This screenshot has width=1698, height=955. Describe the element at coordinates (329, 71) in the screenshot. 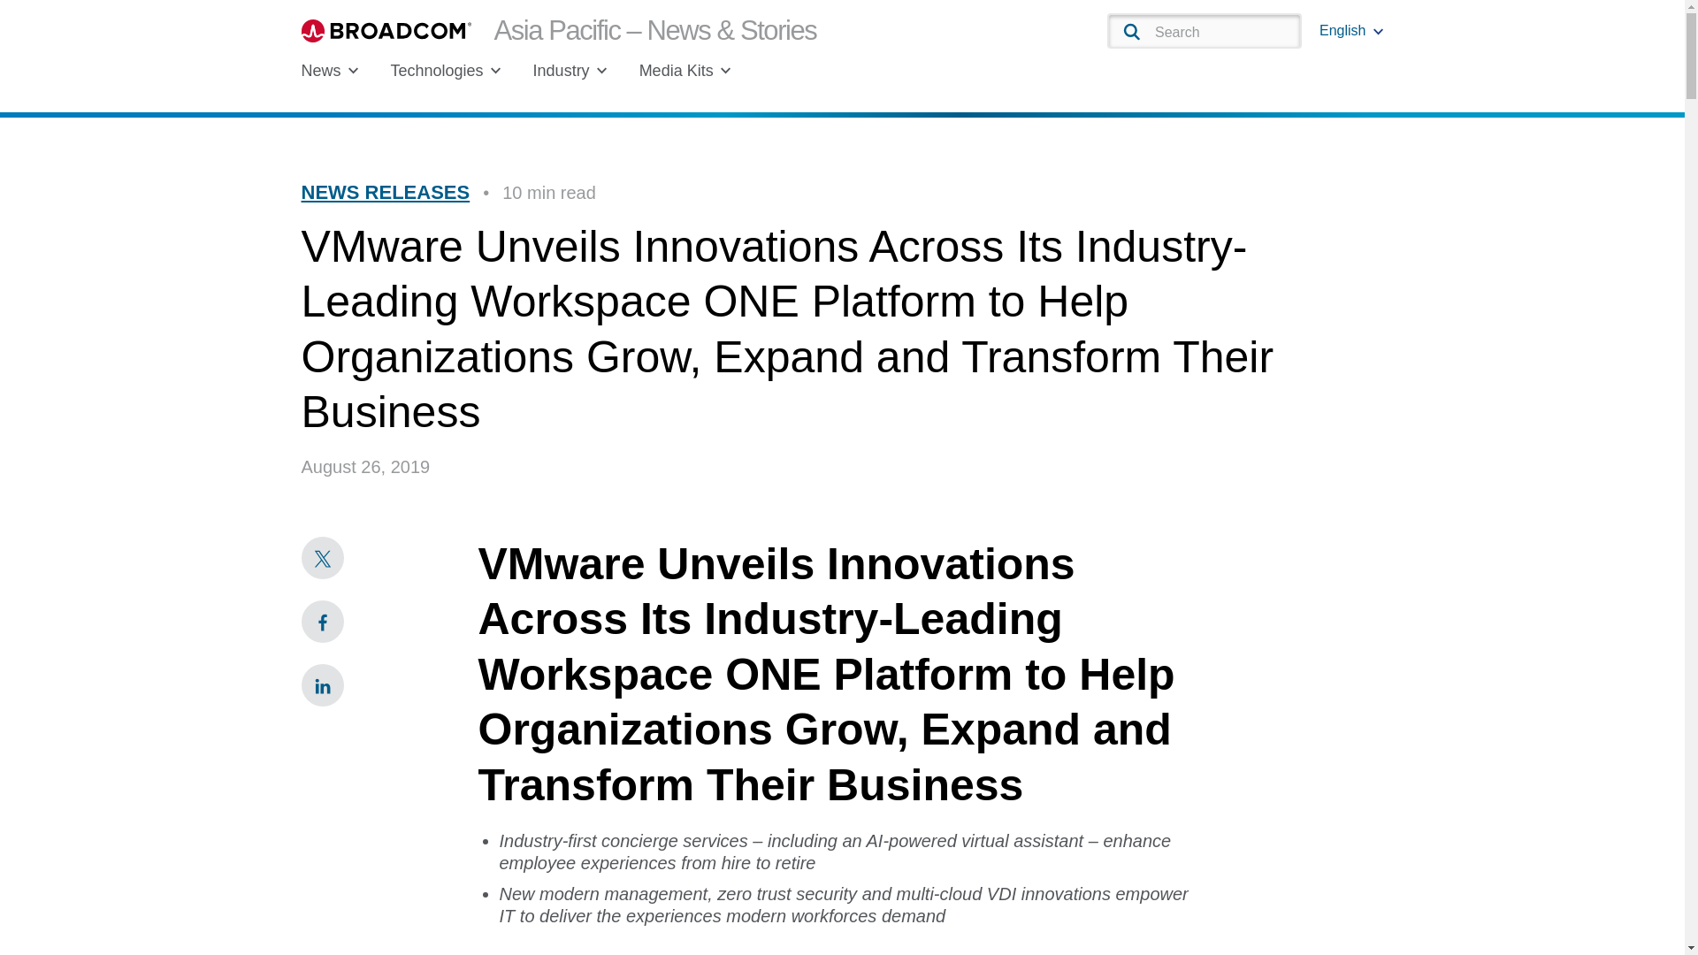

I see `News` at that location.